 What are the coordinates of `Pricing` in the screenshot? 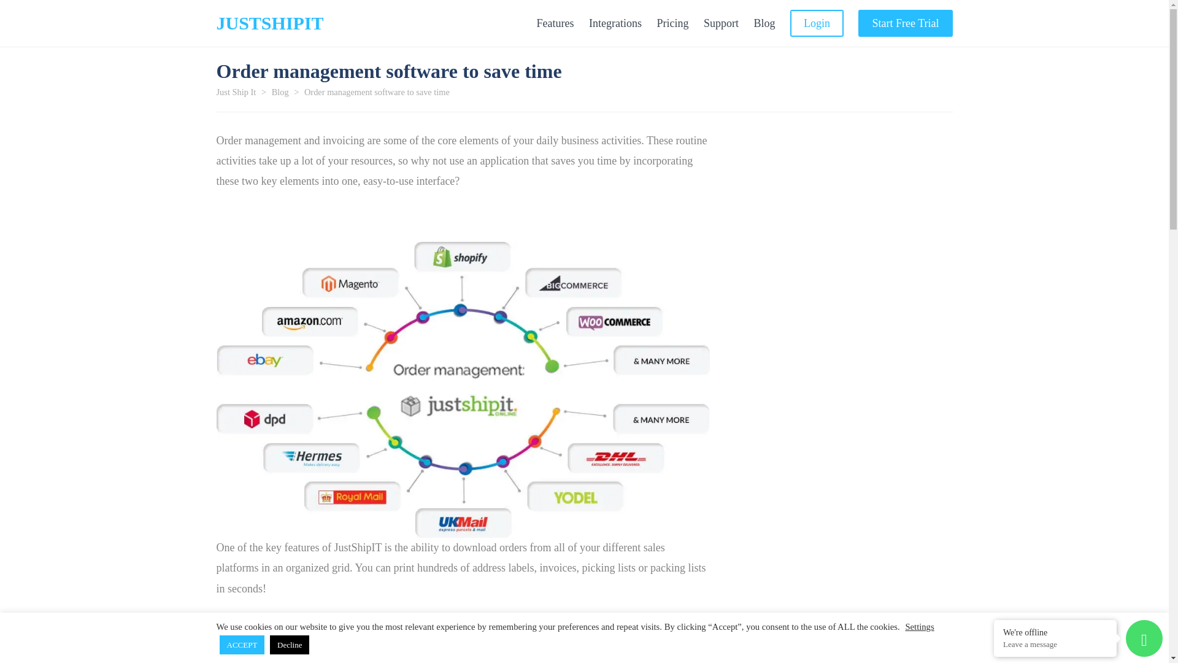 It's located at (672, 23).